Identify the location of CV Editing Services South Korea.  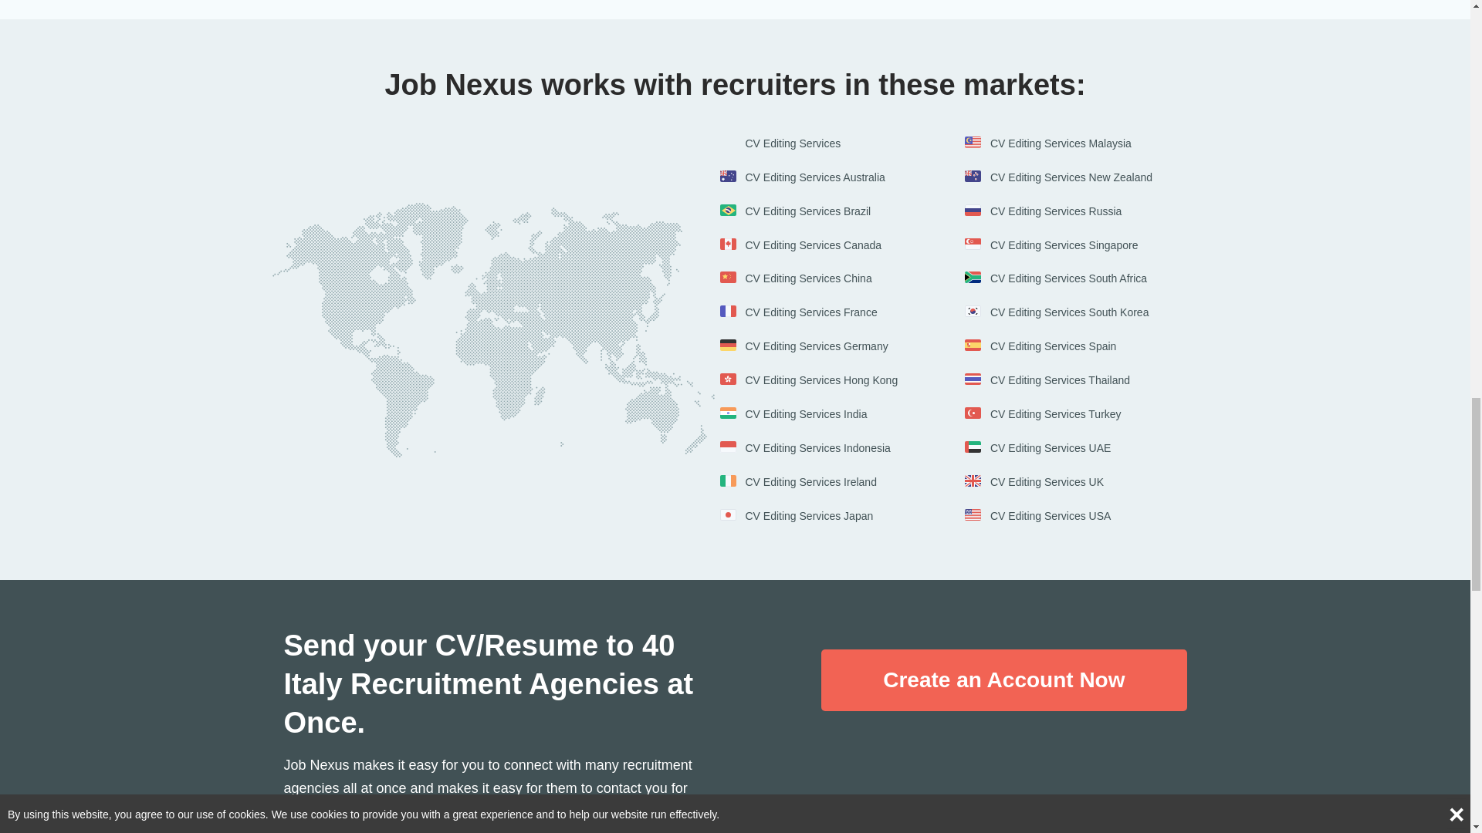
(1064, 313).